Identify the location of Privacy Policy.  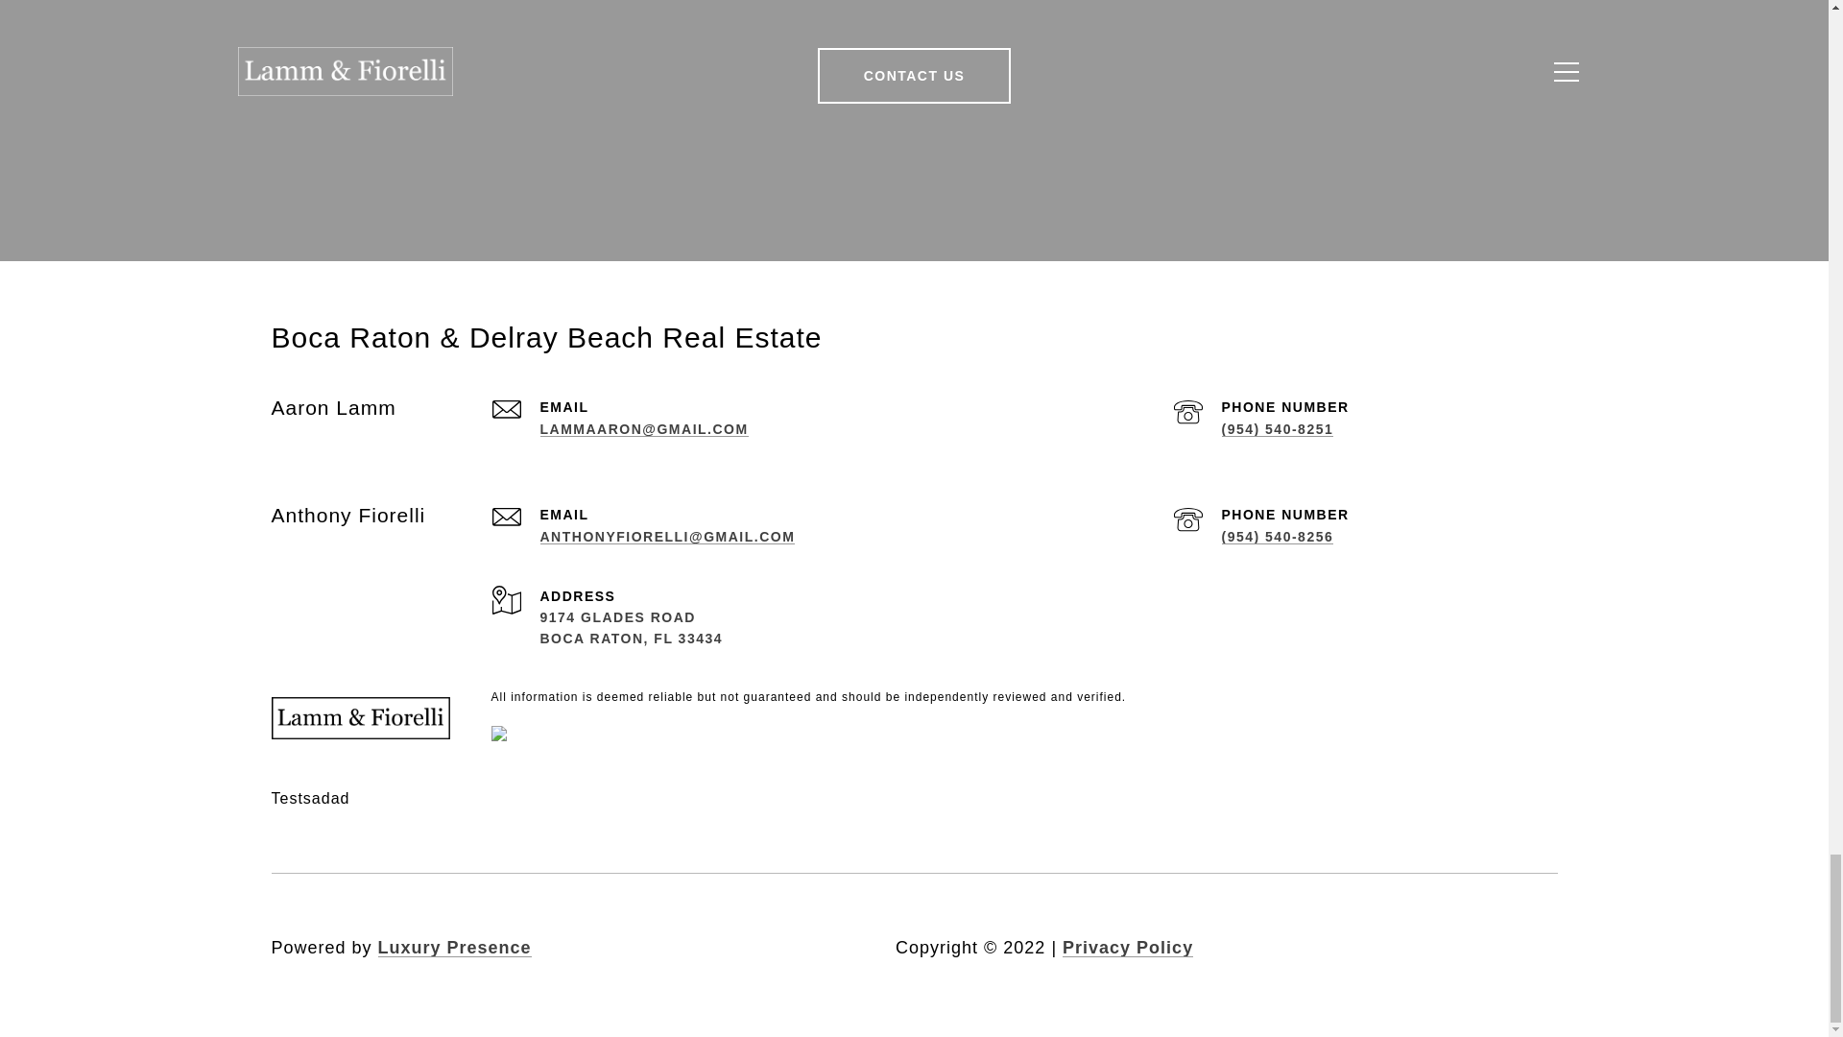
(1127, 947).